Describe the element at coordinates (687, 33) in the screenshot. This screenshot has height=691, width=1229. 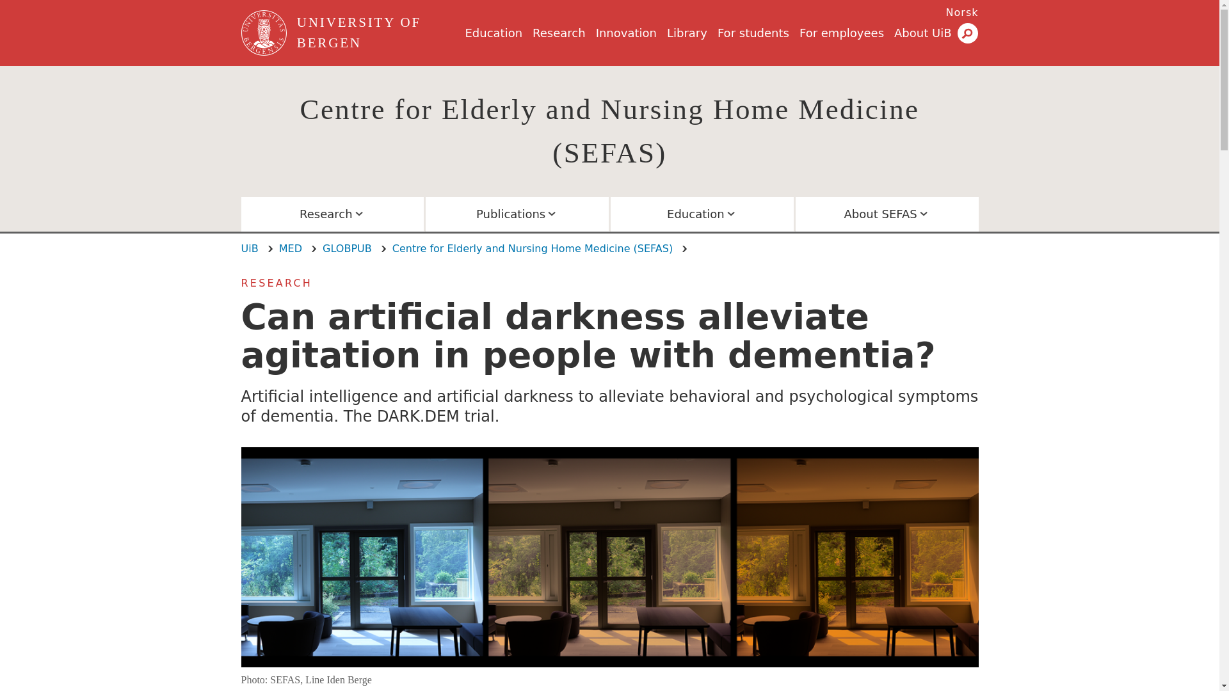
I see `Library` at that location.